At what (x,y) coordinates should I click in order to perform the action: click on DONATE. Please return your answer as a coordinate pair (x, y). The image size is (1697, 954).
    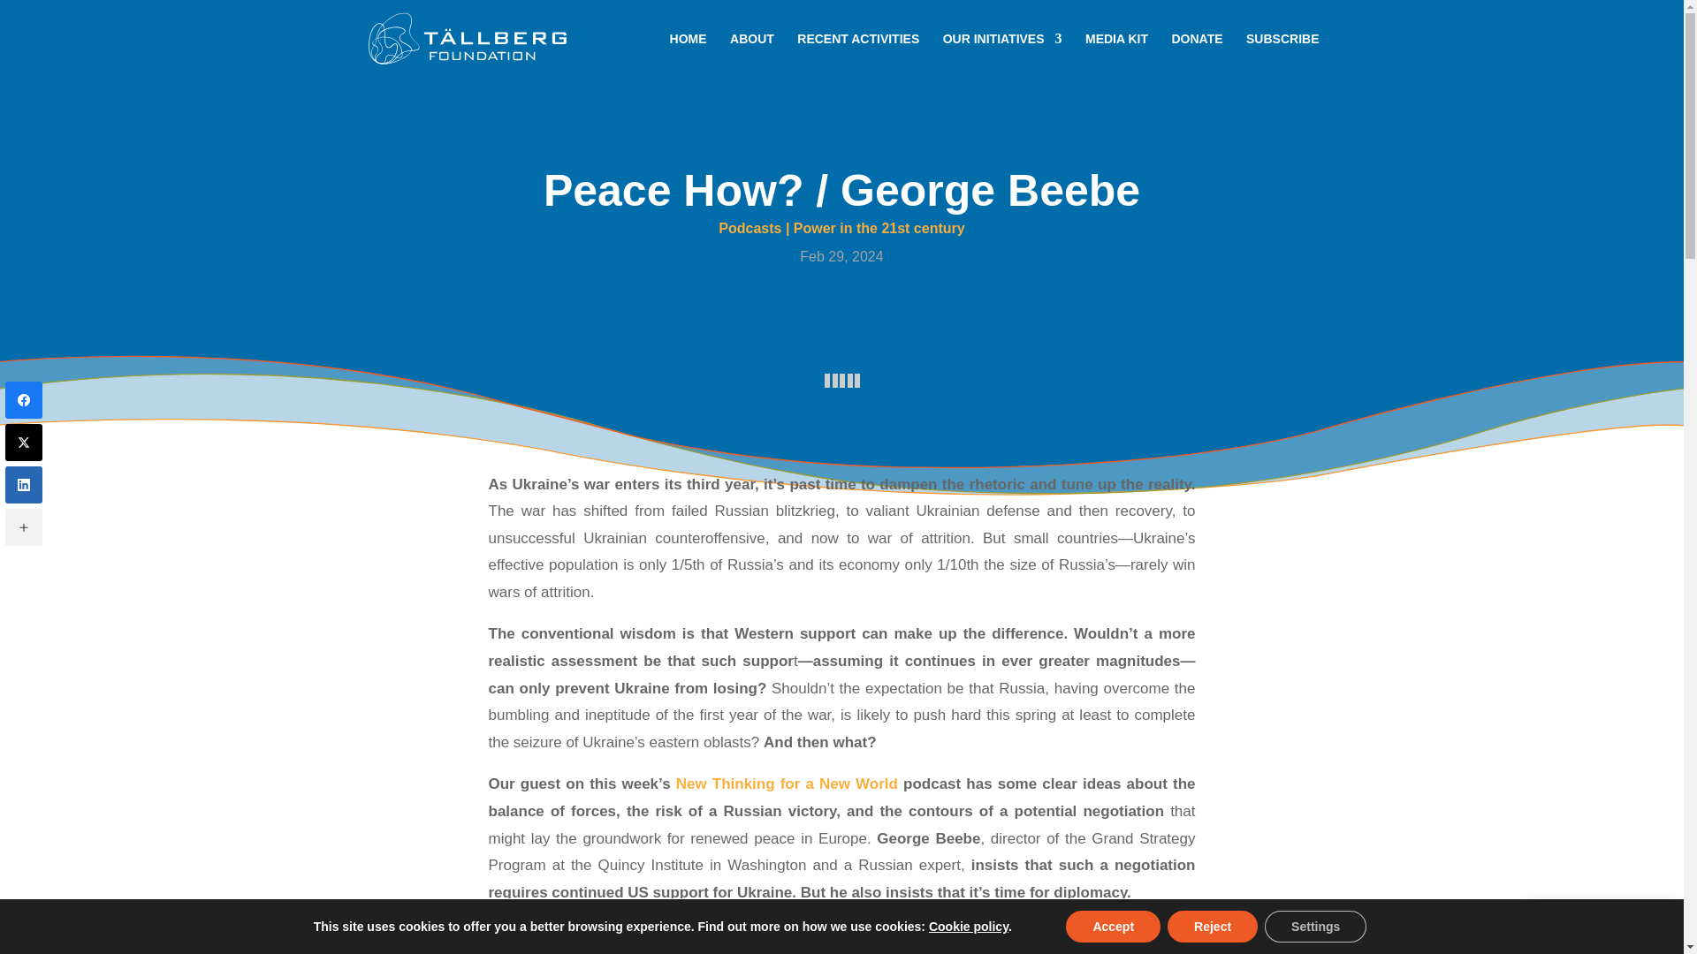
    Looking at the image, I should click on (1198, 55).